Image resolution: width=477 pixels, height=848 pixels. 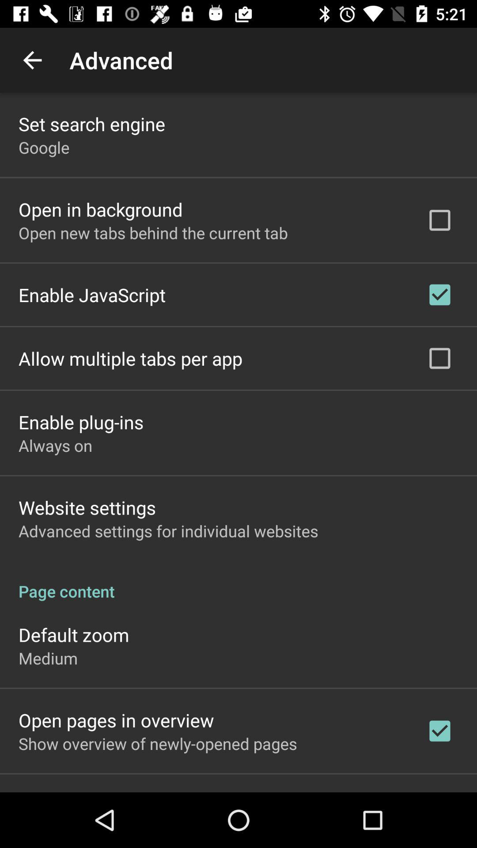 What do you see at coordinates (32, 60) in the screenshot?
I see `turn off icon next to the advanced icon` at bounding box center [32, 60].